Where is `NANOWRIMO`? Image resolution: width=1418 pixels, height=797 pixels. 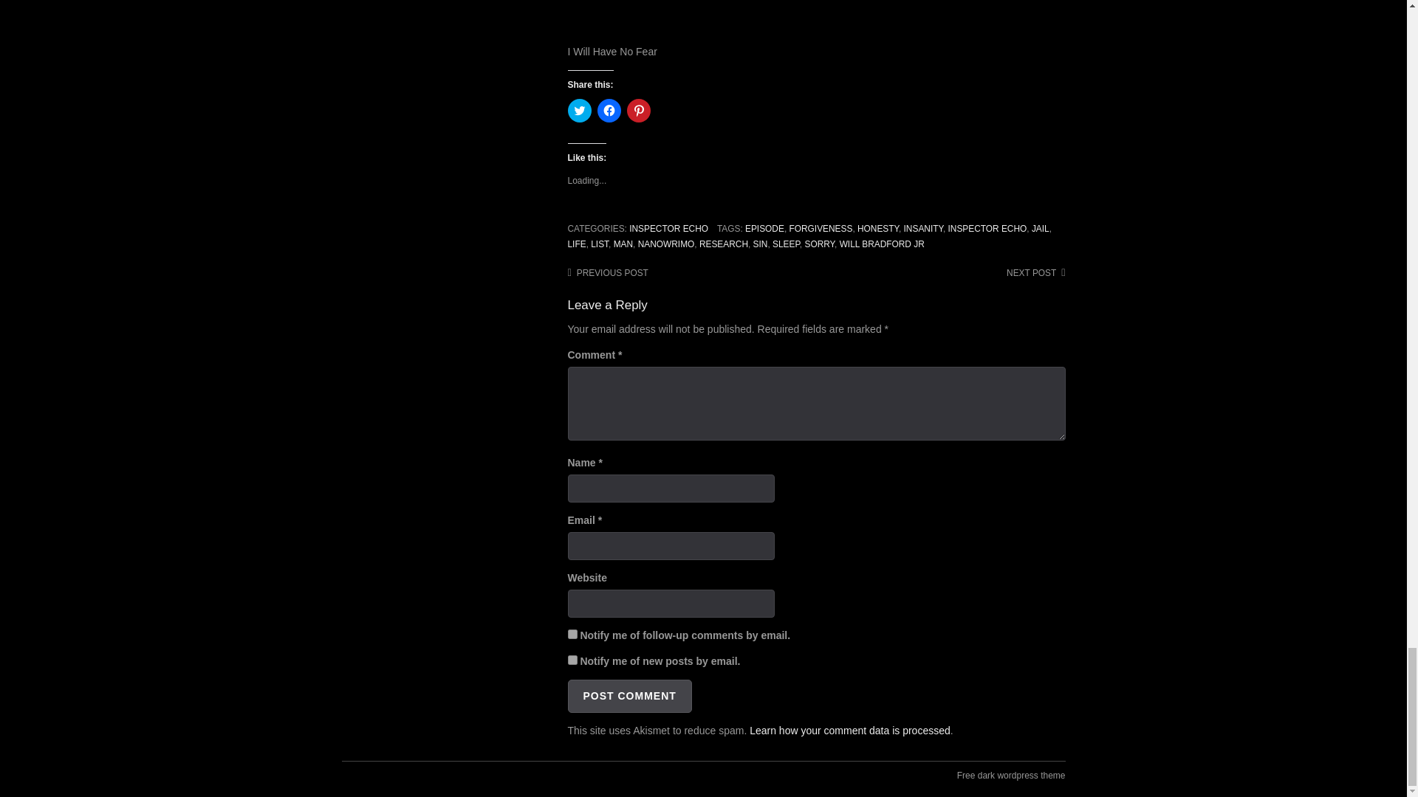
NANOWRIMO is located at coordinates (666, 244).